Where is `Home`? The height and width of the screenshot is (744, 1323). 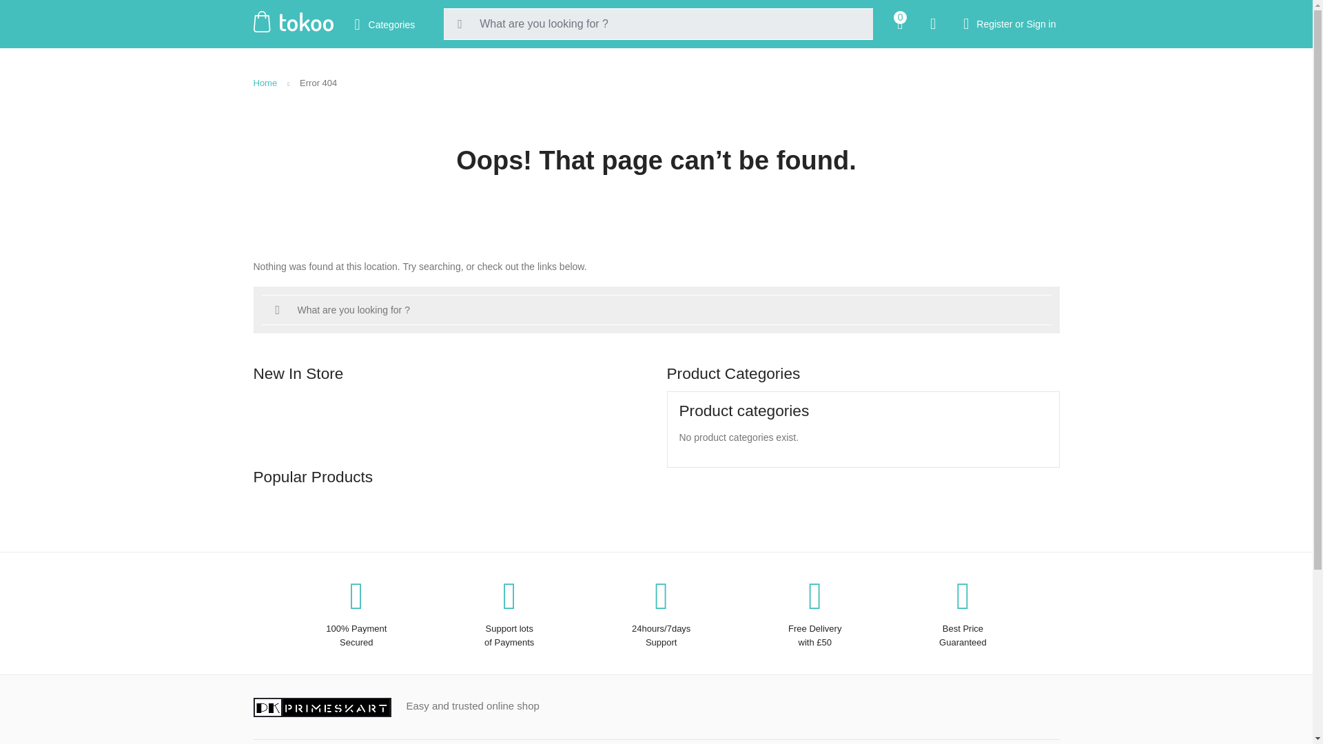
Home is located at coordinates (266, 83).